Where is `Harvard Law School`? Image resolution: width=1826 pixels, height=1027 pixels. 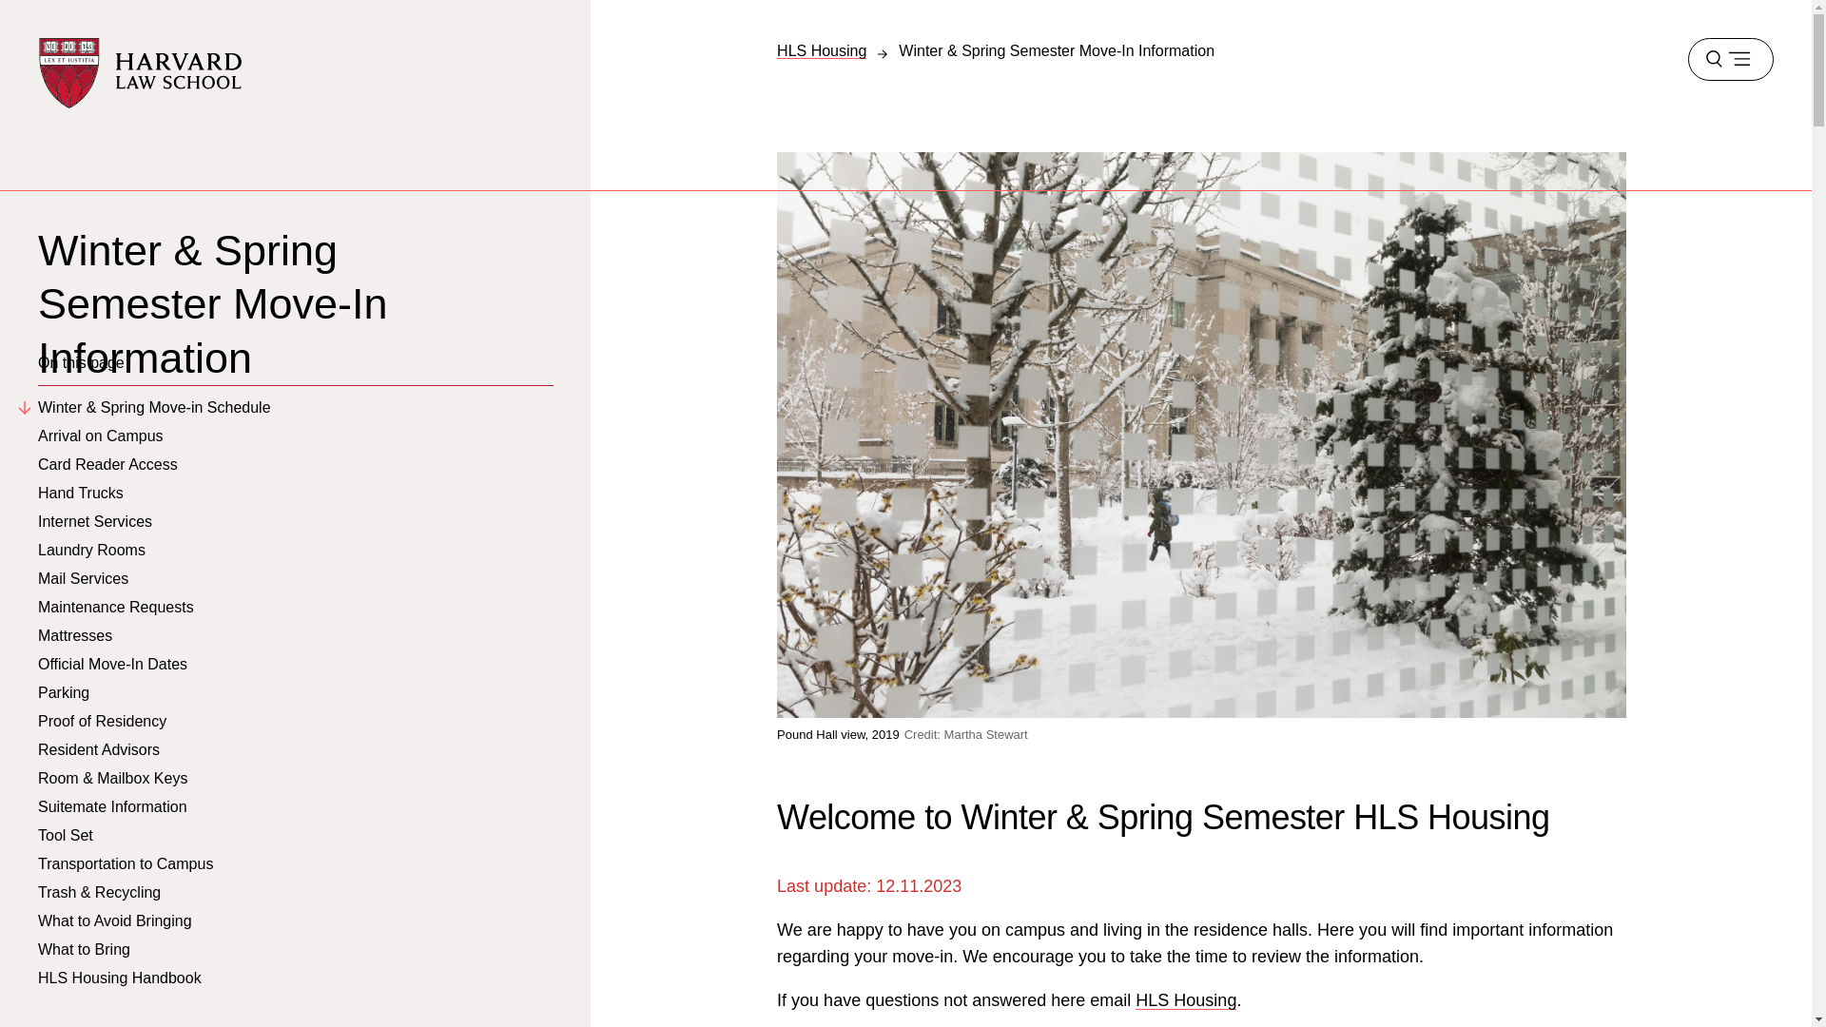 Harvard Law School is located at coordinates (141, 72).